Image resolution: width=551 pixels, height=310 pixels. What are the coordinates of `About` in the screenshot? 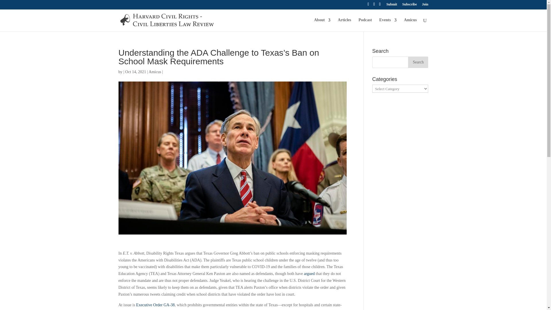 It's located at (322, 25).